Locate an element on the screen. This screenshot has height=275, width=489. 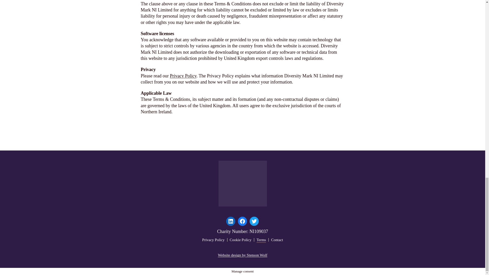
Twitter is located at coordinates (254, 221).